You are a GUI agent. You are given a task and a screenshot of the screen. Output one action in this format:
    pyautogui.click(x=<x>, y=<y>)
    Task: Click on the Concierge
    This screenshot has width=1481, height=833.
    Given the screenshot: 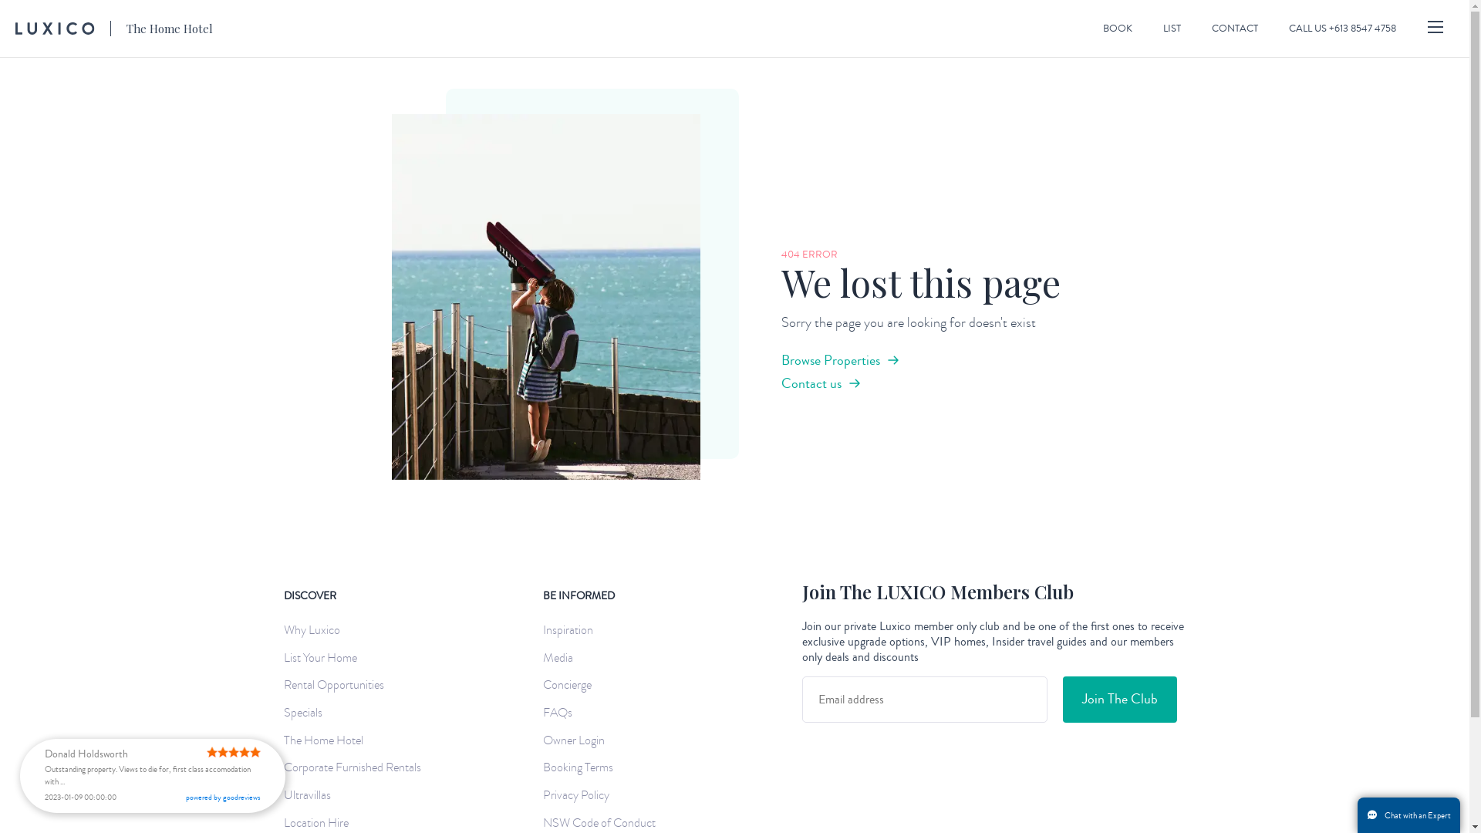 What is the action you would take?
    pyautogui.click(x=571, y=685)
    